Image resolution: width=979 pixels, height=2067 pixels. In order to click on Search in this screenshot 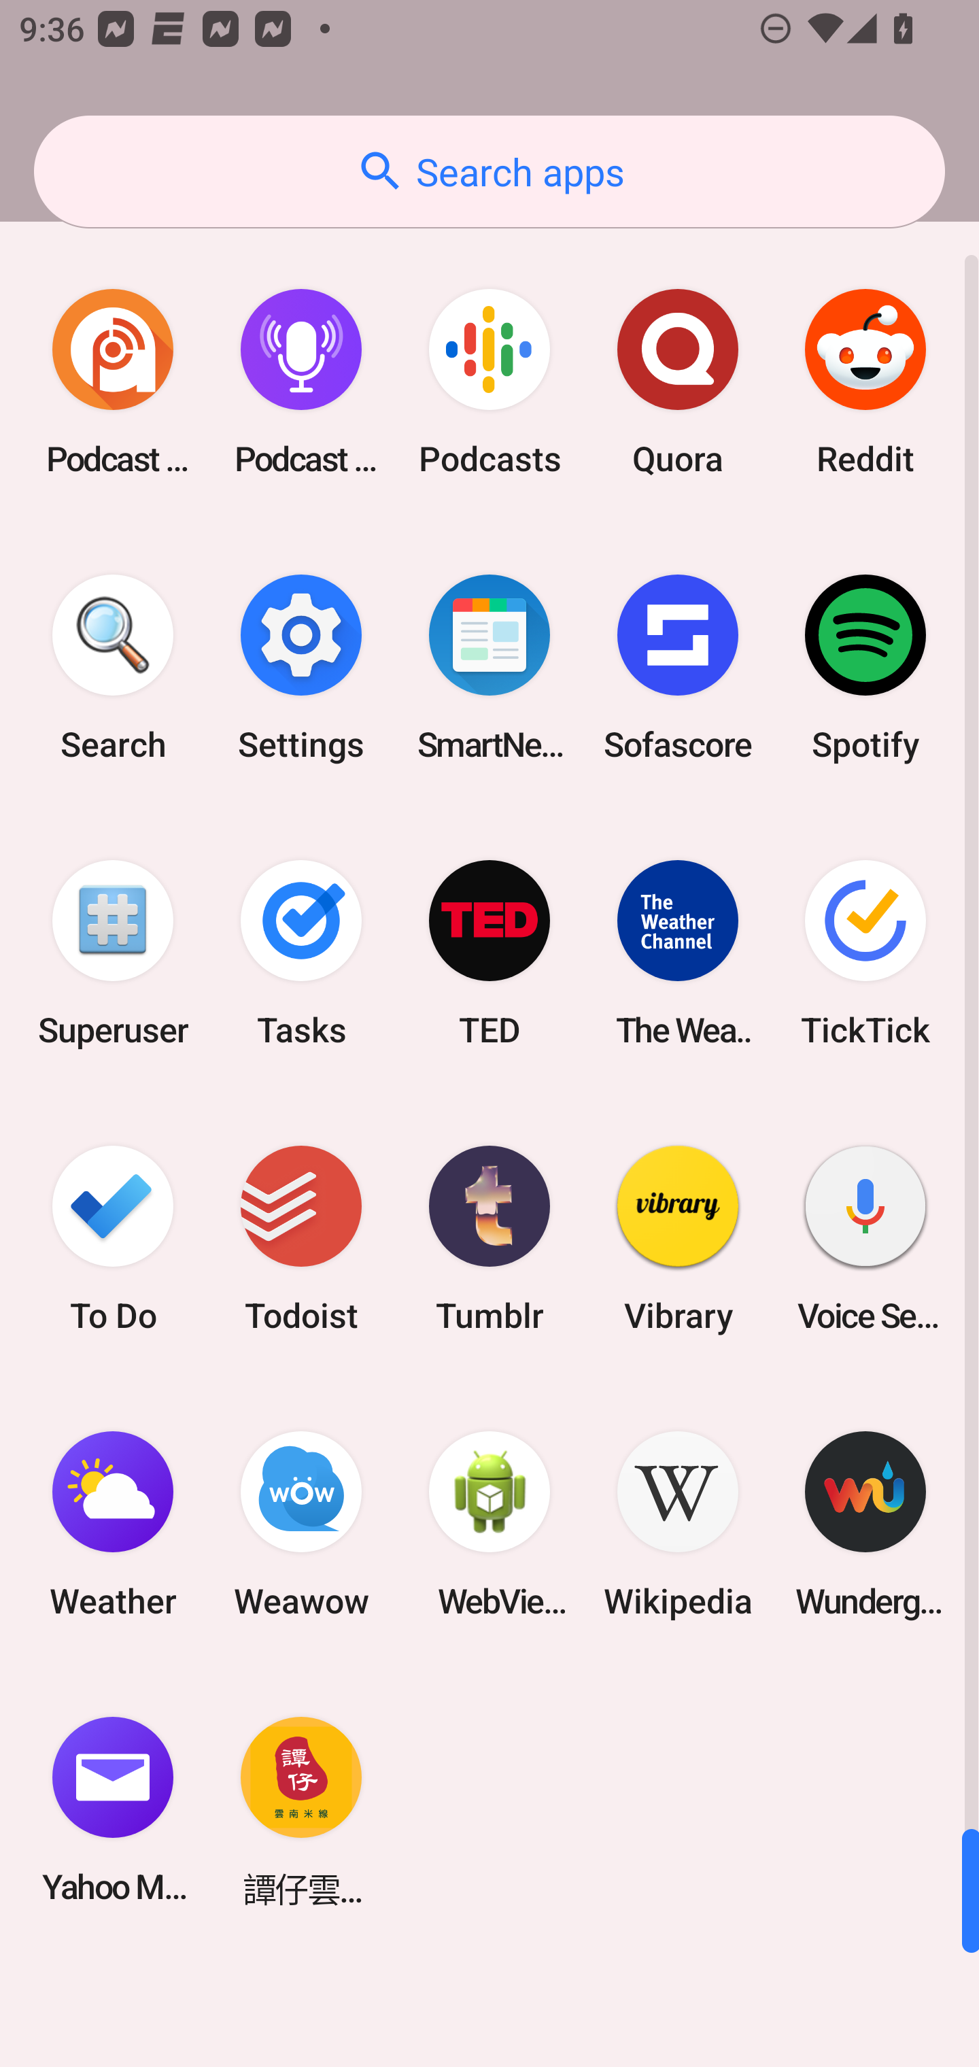, I will do `click(113, 668)`.